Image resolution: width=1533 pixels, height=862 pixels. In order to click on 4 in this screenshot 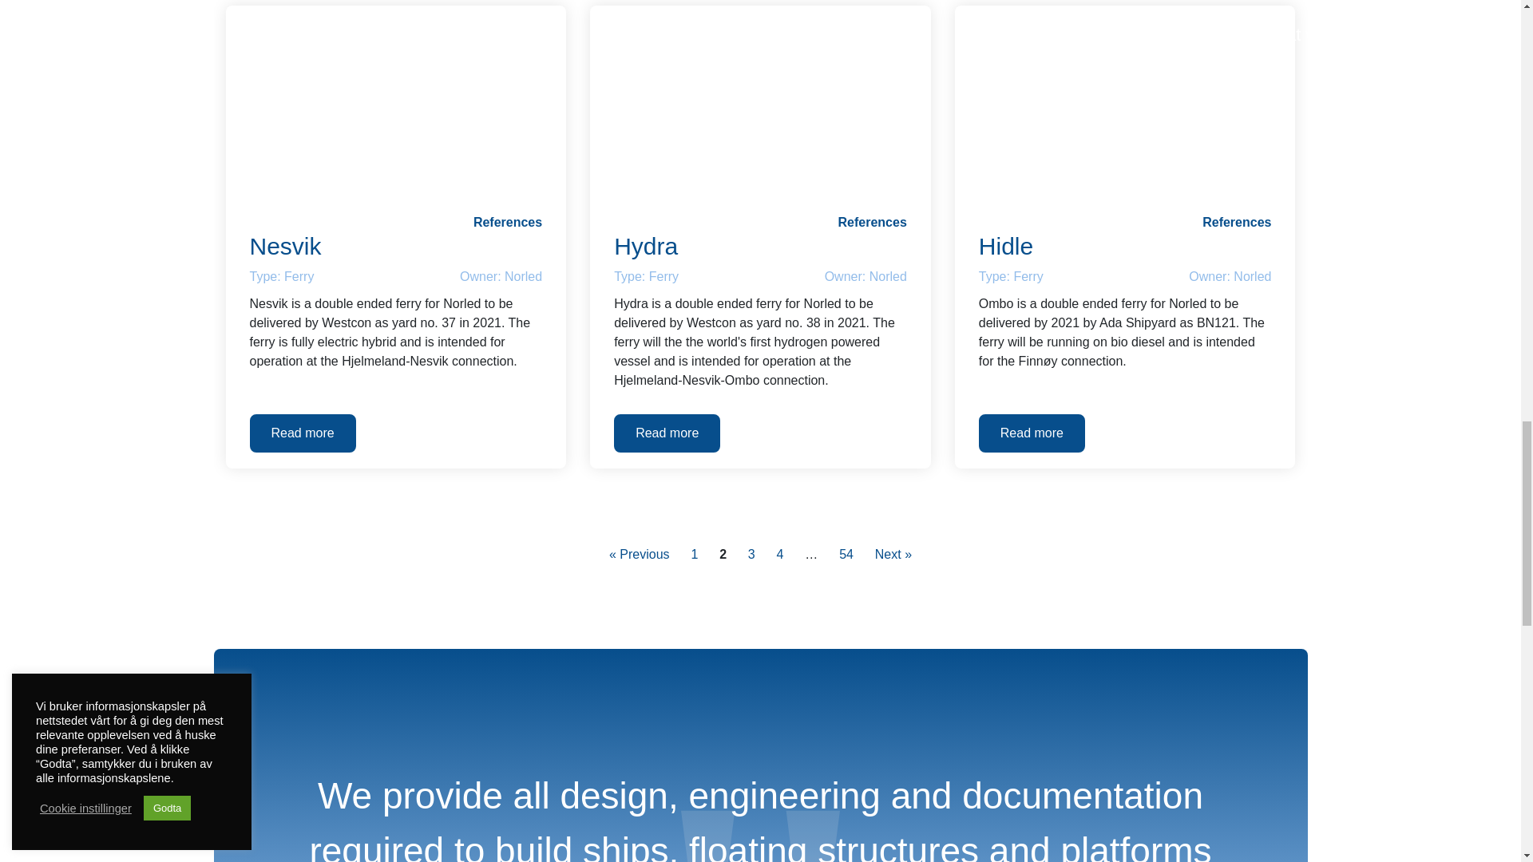, I will do `click(779, 554)`.